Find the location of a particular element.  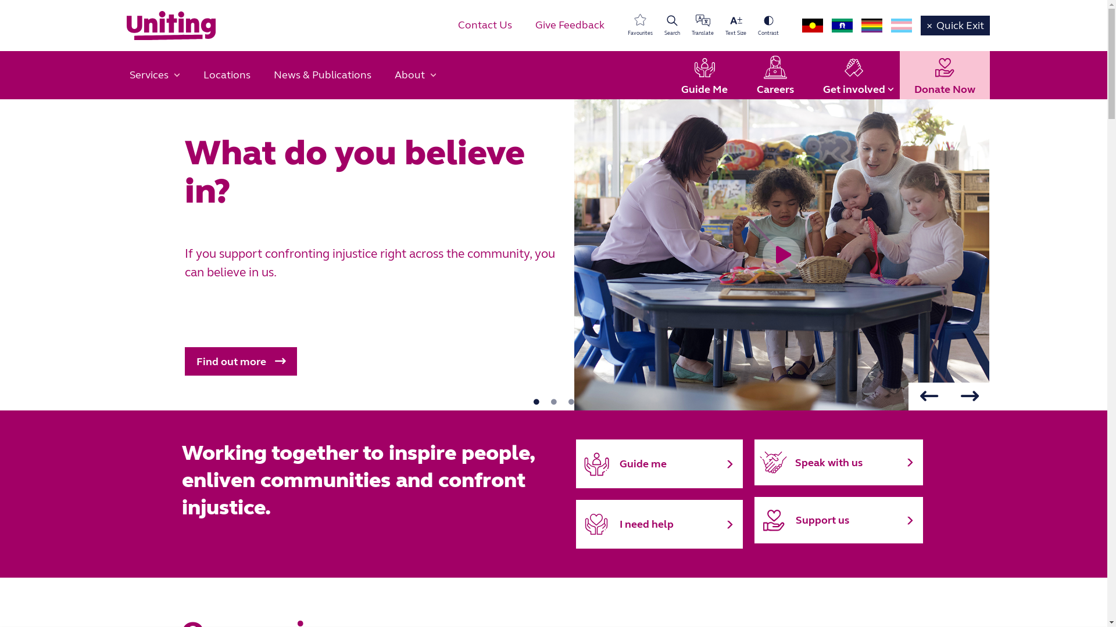

Locations is located at coordinates (227, 75).